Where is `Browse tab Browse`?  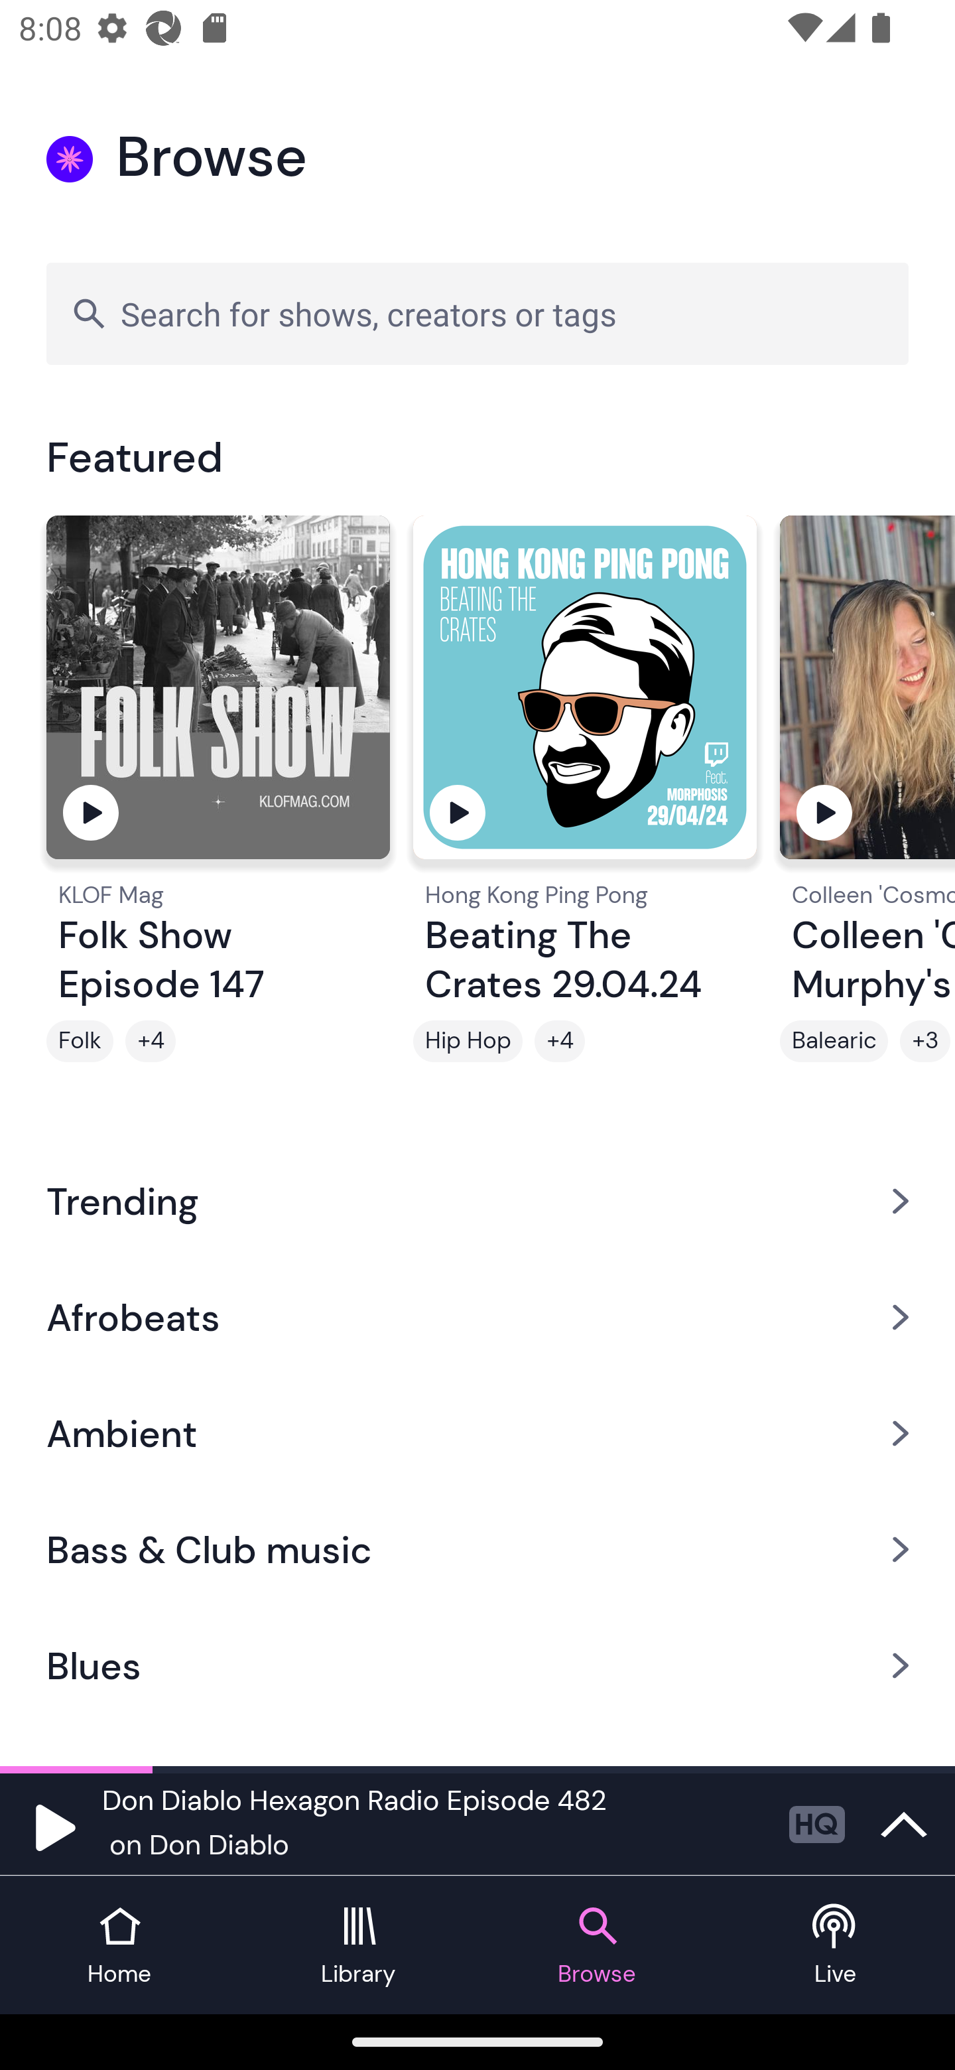
Browse tab Browse is located at coordinates (597, 1945).